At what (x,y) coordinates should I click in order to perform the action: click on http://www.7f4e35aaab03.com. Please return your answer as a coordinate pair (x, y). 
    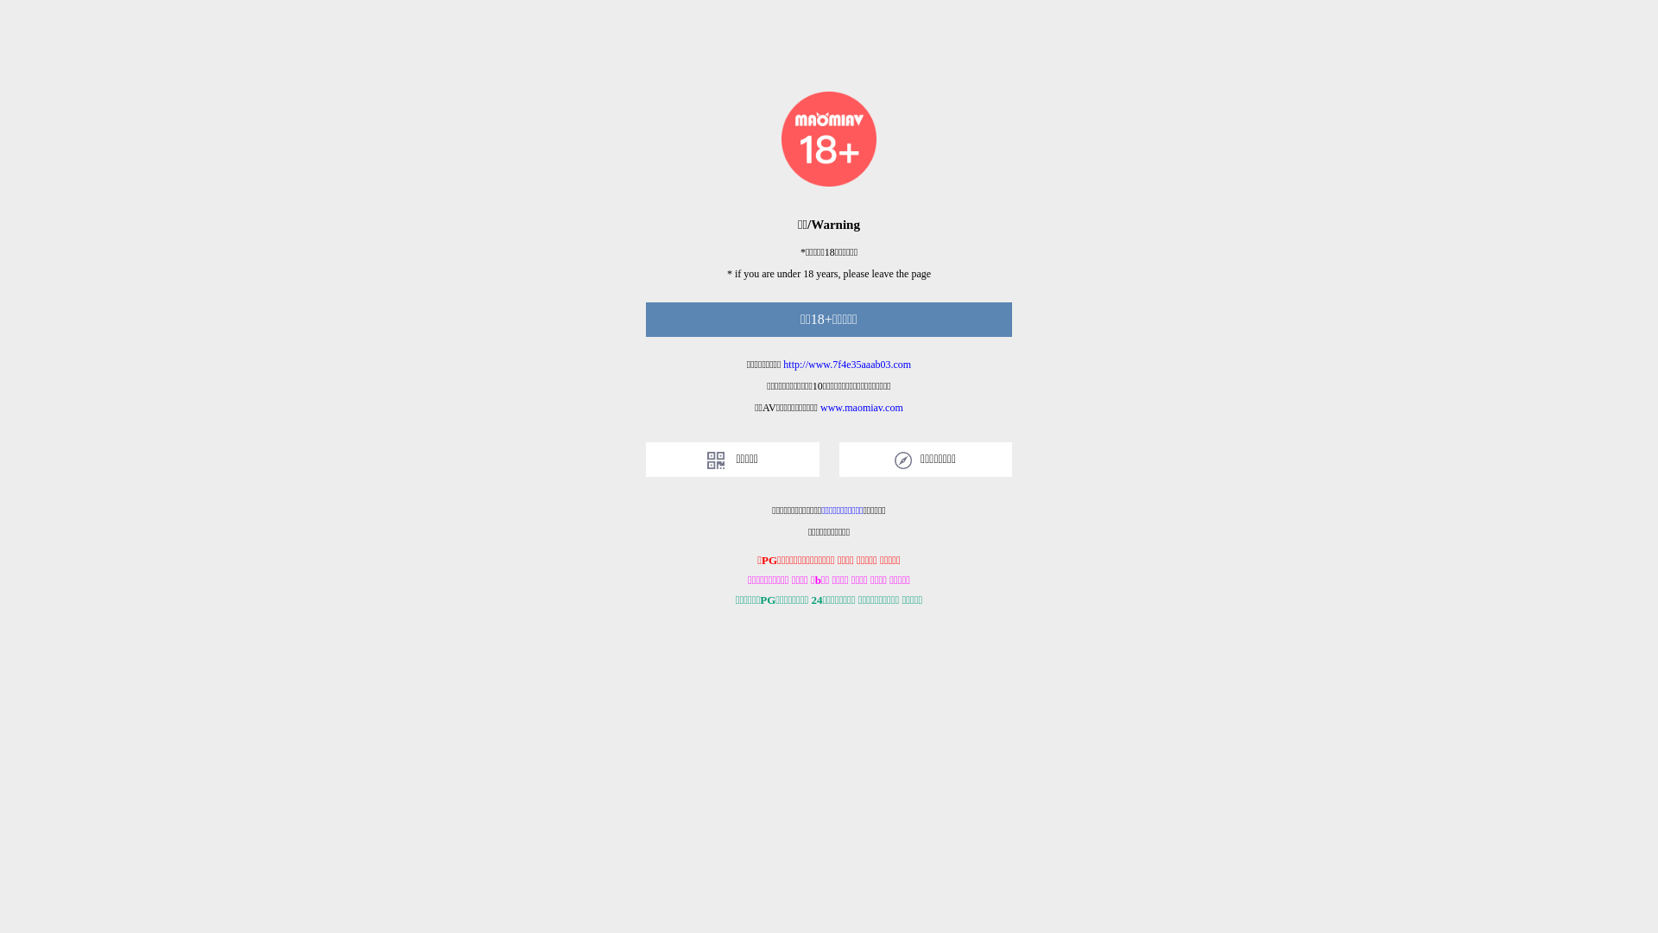
    Looking at the image, I should click on (847, 365).